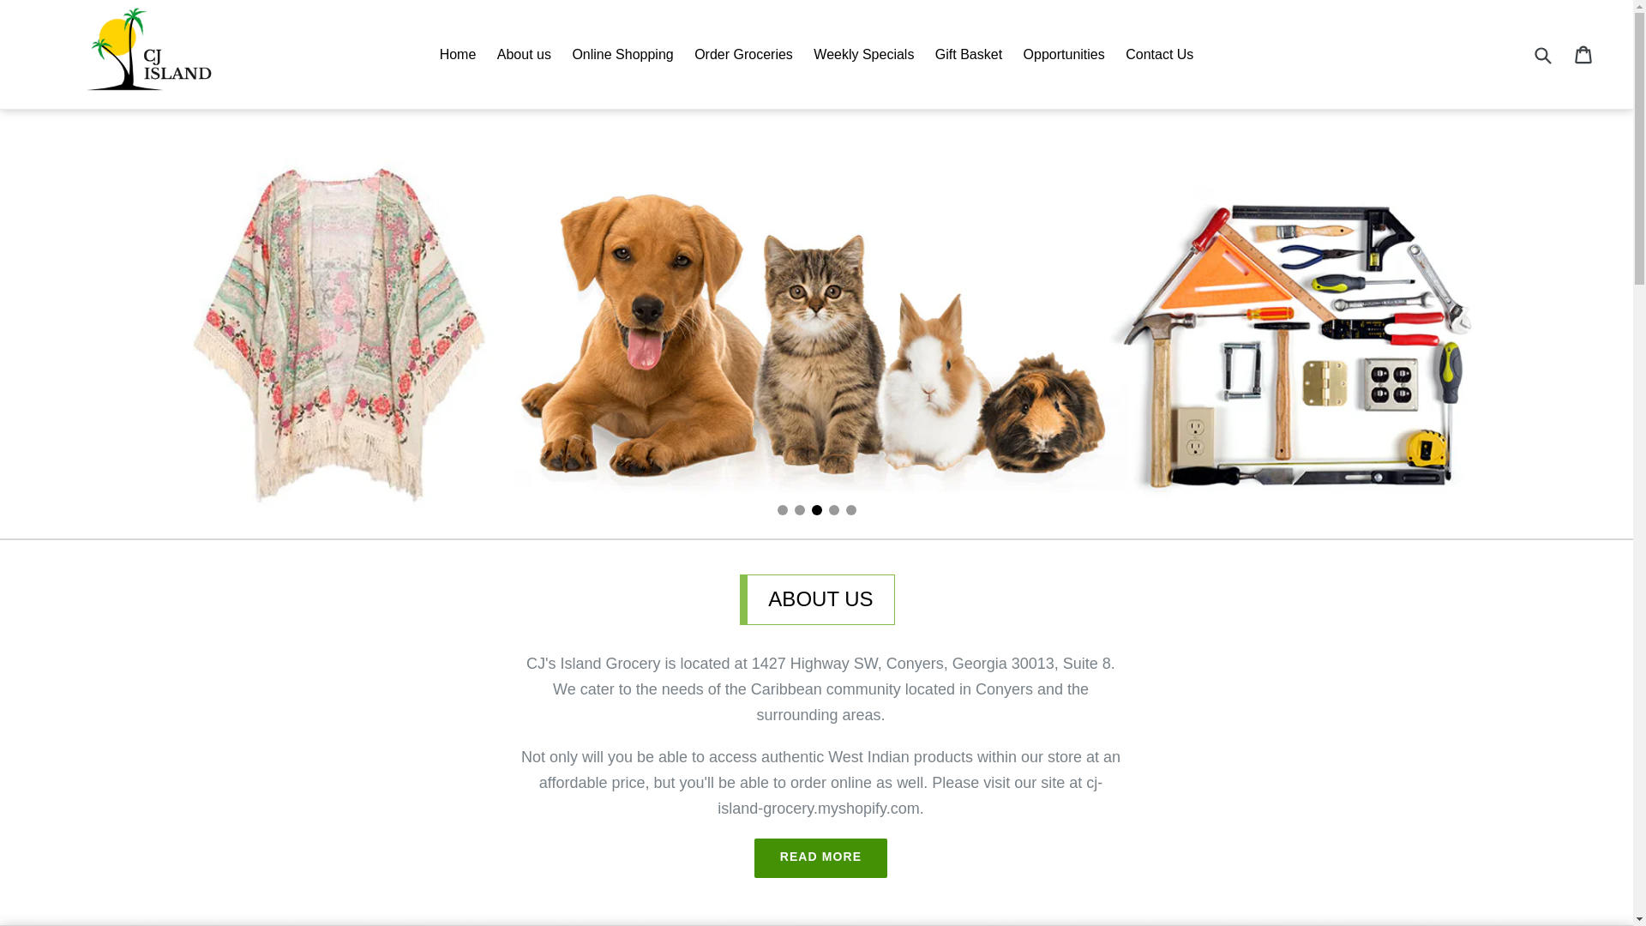 This screenshot has width=1646, height=926. Describe the element at coordinates (744, 53) in the screenshot. I see `Order Groceries` at that location.